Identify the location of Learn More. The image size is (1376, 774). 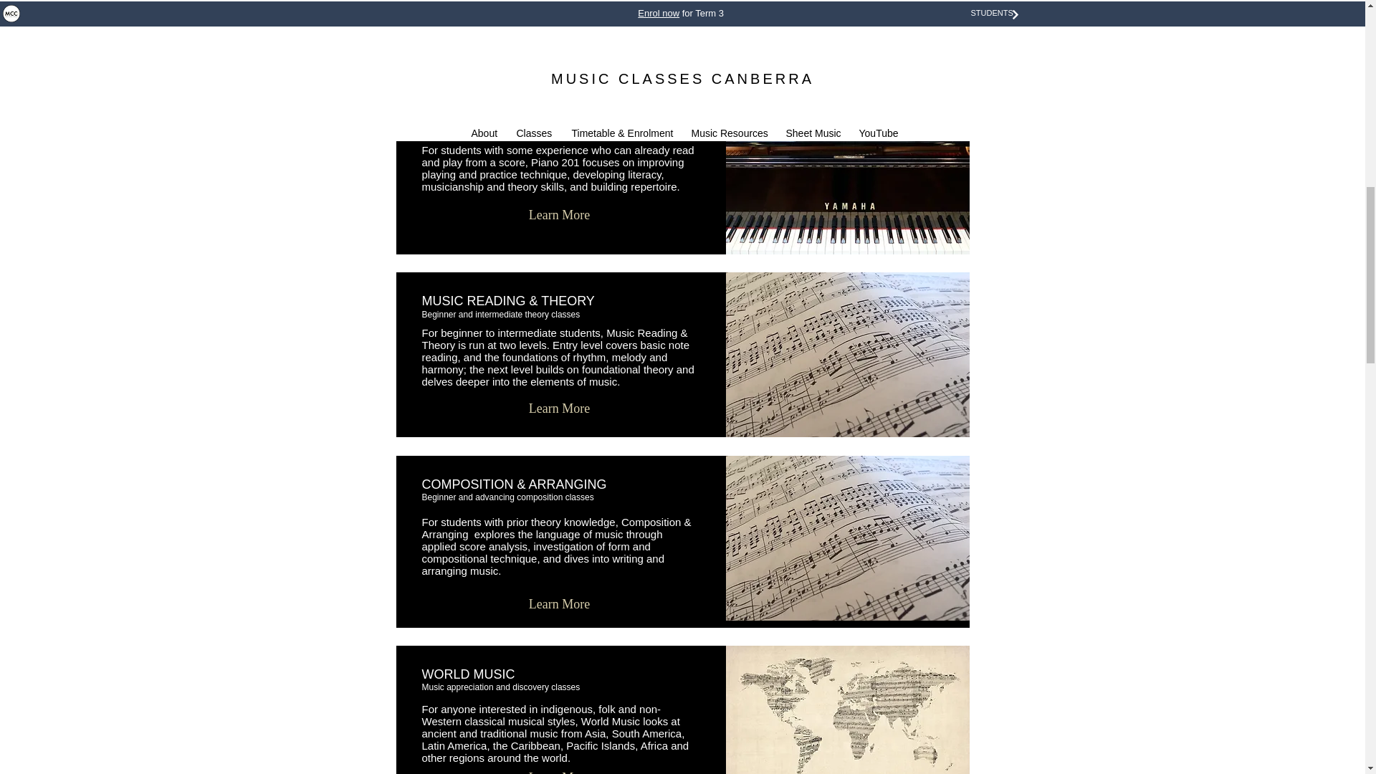
(560, 605).